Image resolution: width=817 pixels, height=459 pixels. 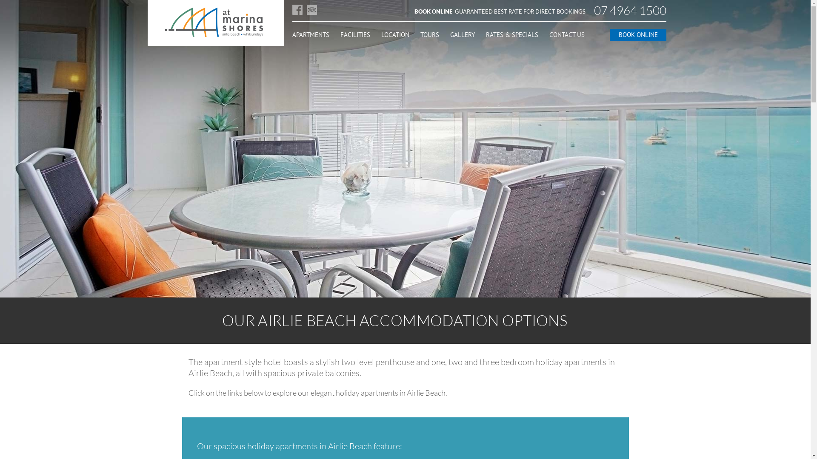 What do you see at coordinates (637, 35) in the screenshot?
I see `BOOK ONLINE` at bounding box center [637, 35].